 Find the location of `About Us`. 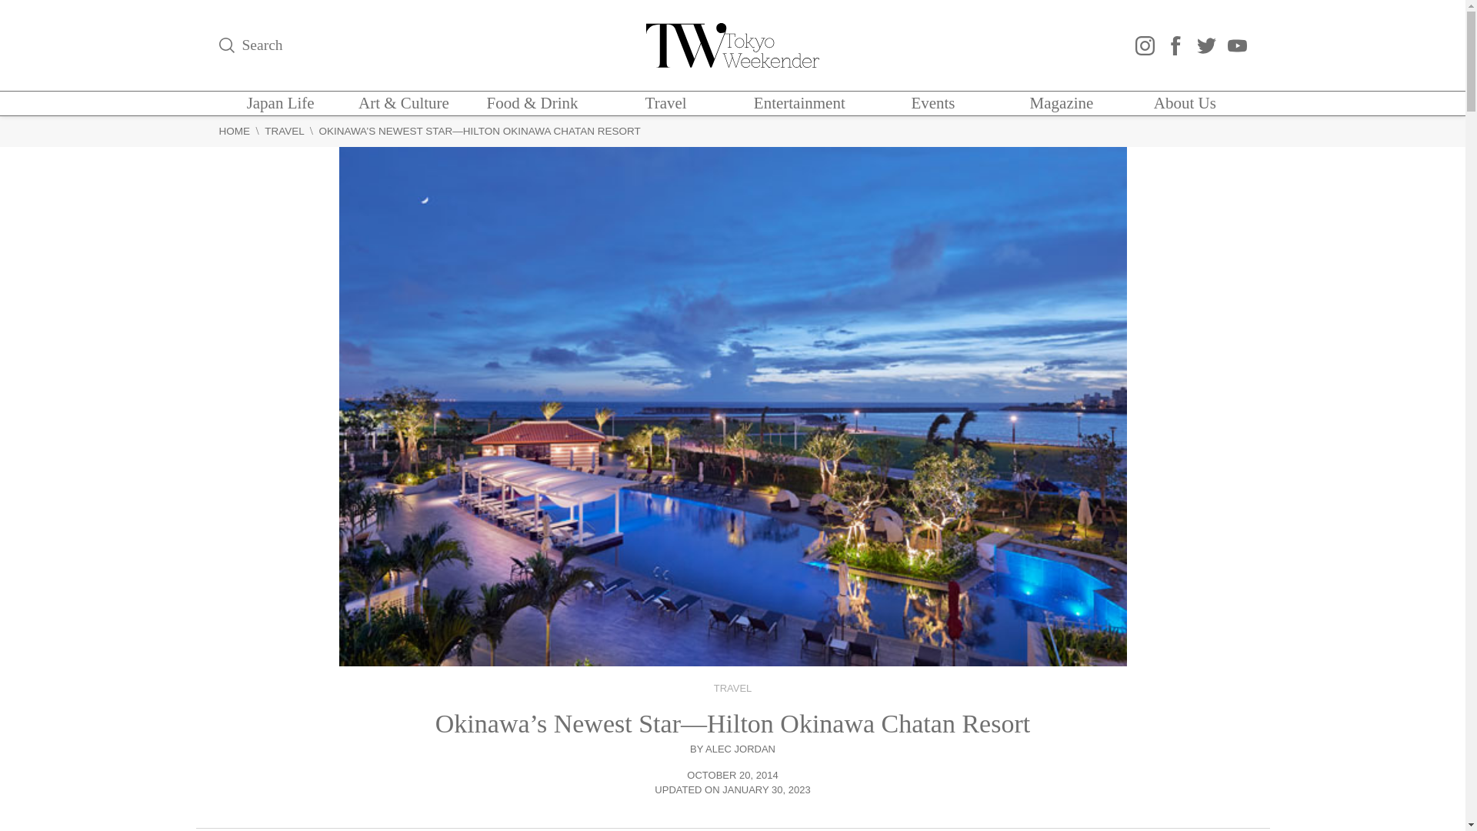

About Us is located at coordinates (1185, 103).